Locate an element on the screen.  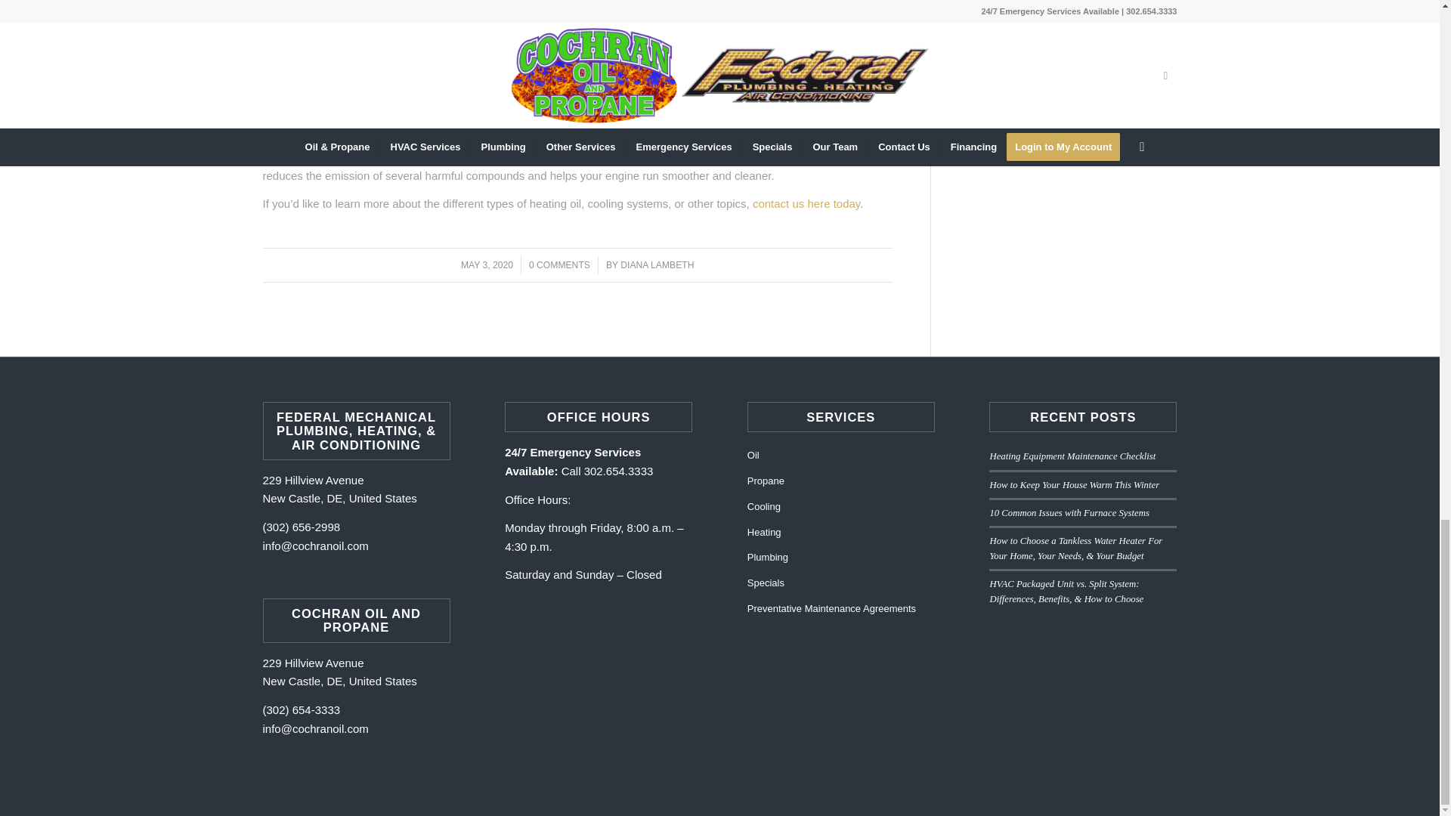
contact us here today is located at coordinates (806, 203).